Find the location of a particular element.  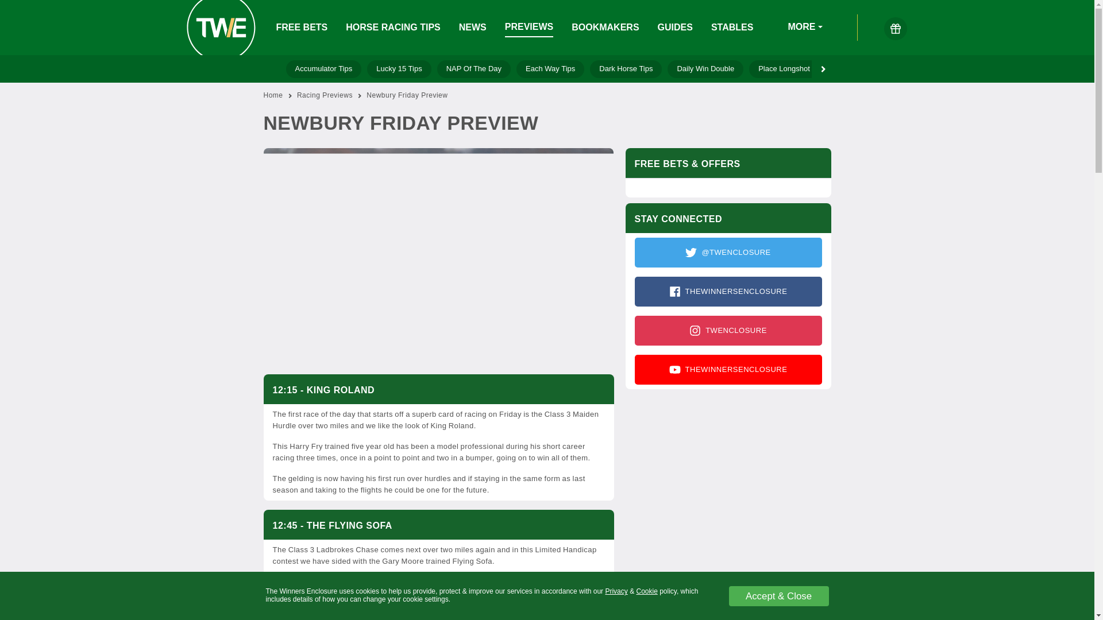

Home is located at coordinates (272, 95).